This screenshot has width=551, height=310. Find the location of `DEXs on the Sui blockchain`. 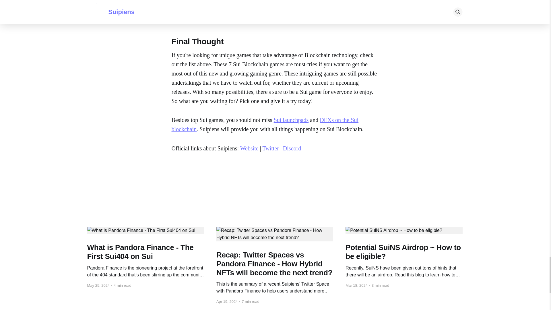

DEXs on the Sui blockchain is located at coordinates (265, 125).